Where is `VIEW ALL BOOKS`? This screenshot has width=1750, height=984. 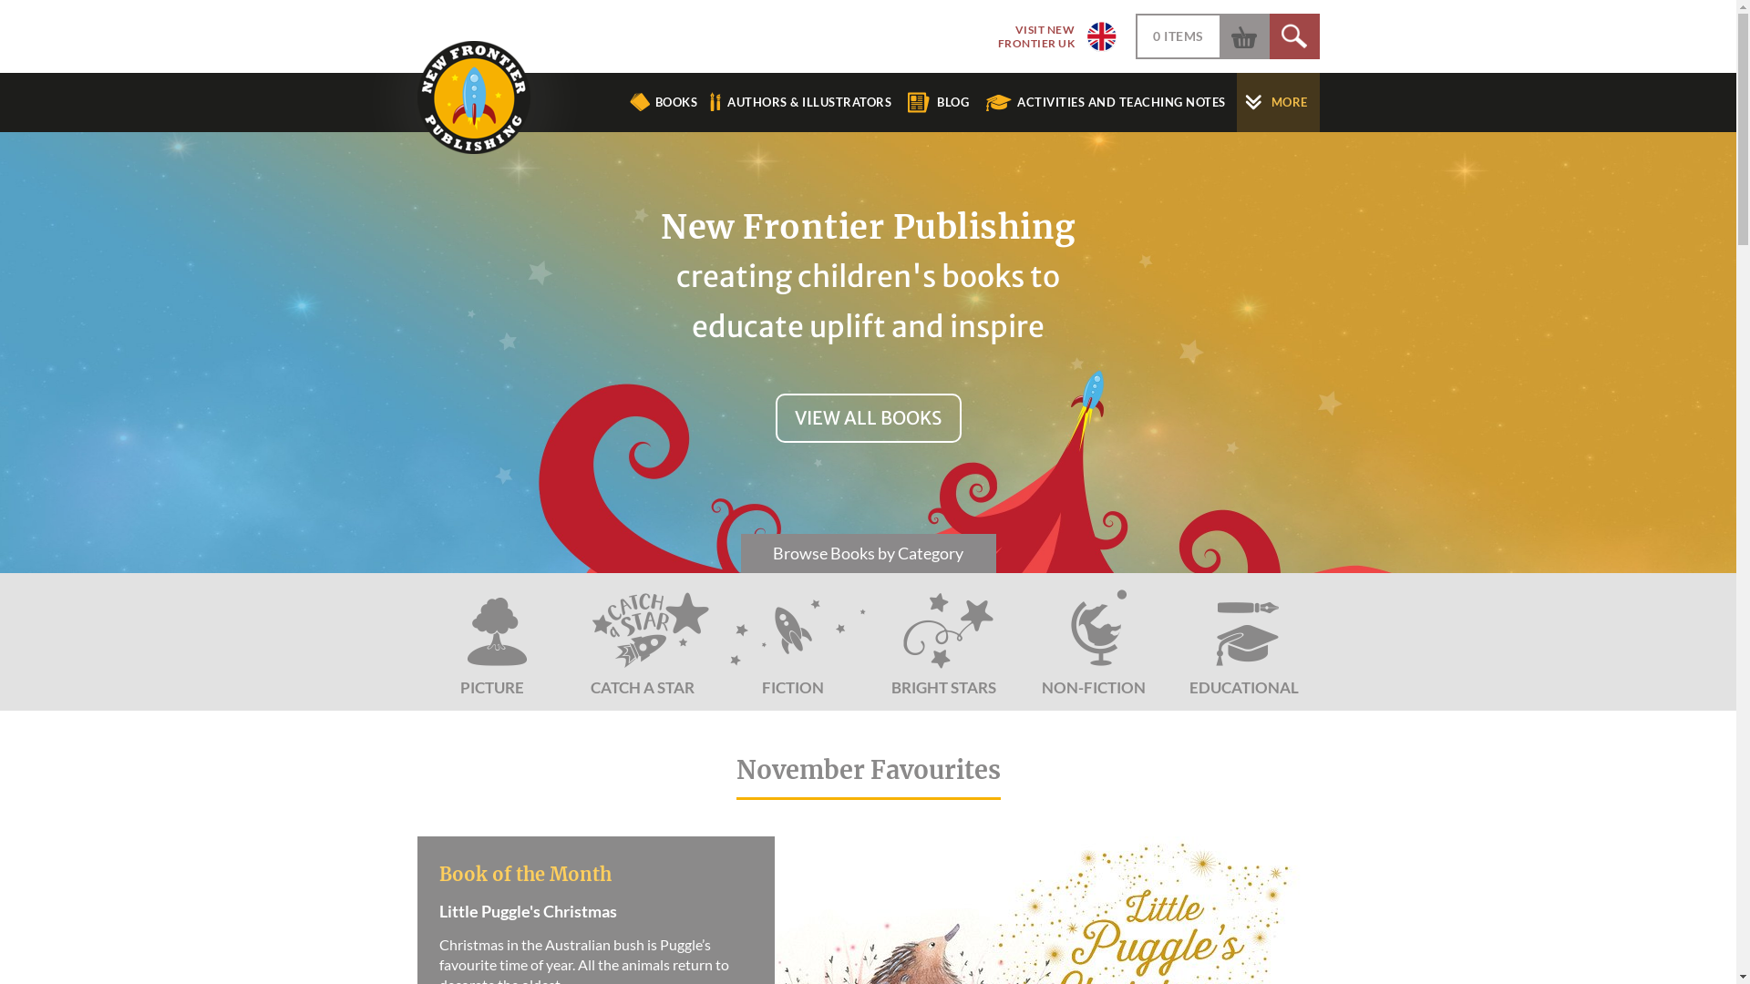 VIEW ALL BOOKS is located at coordinates (868, 418).